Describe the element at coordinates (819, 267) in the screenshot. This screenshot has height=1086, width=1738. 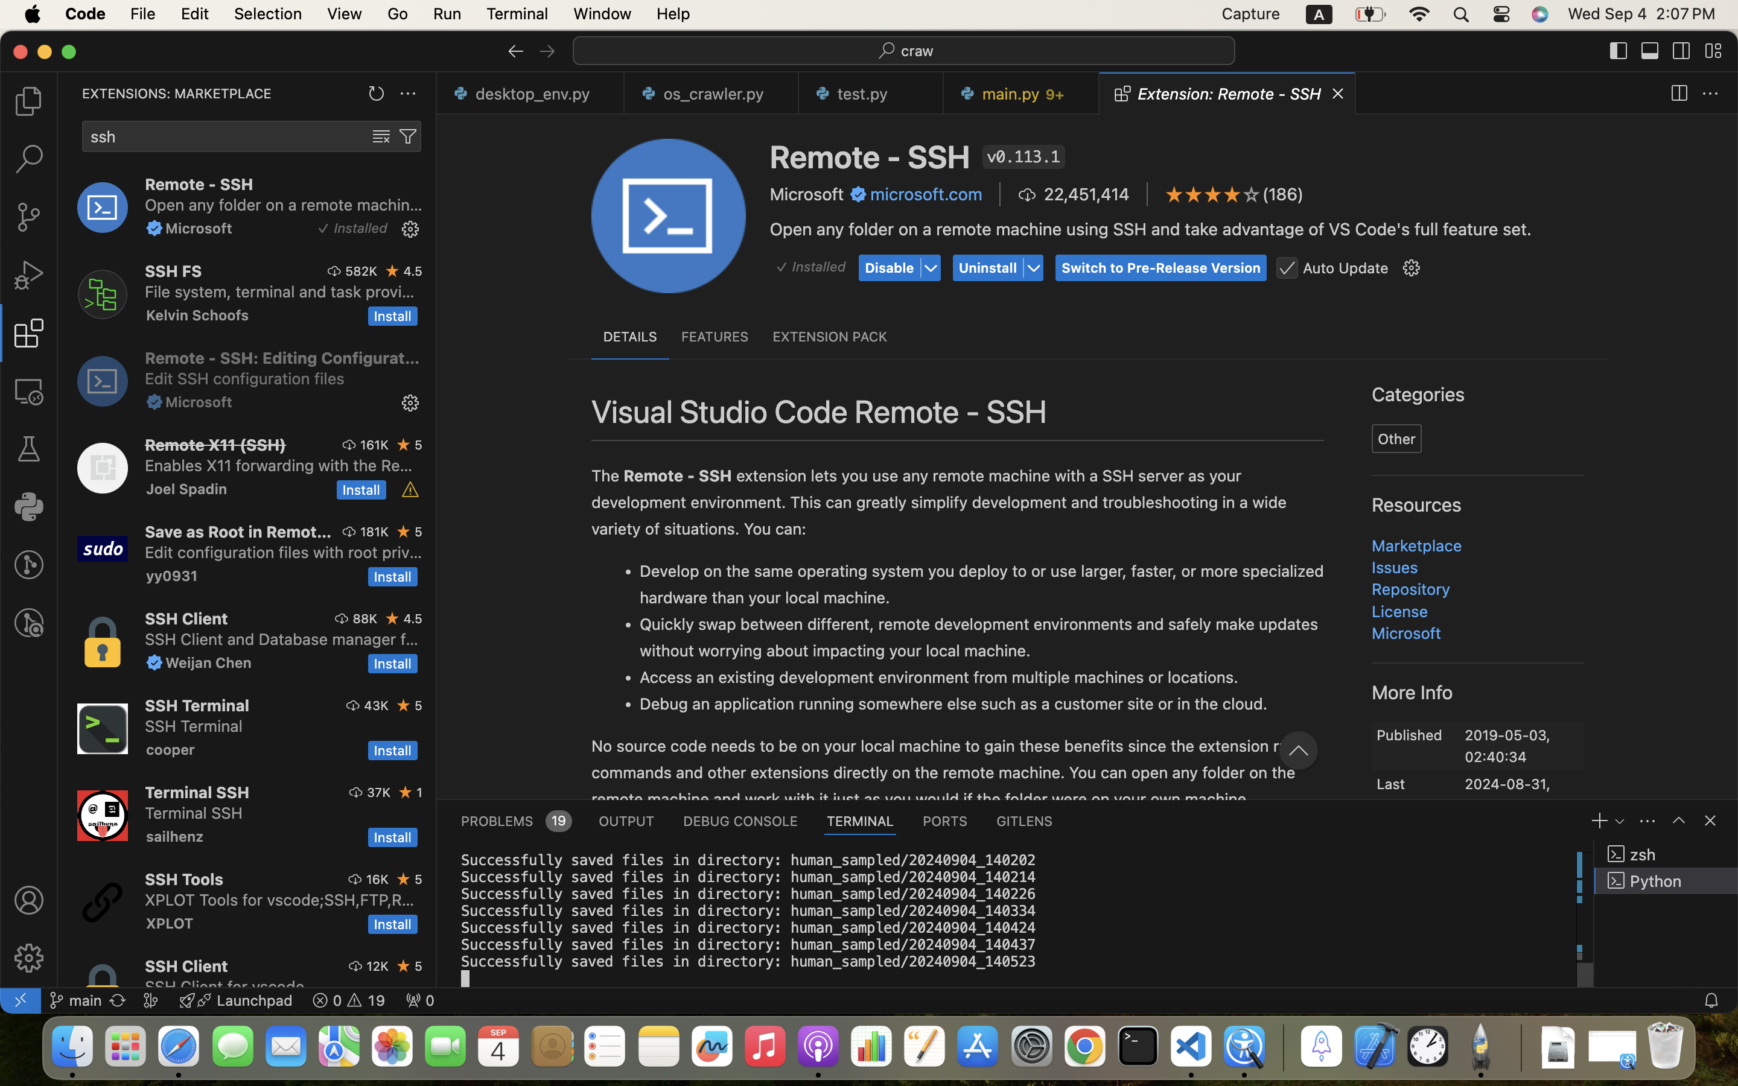
I see `Installed` at that location.